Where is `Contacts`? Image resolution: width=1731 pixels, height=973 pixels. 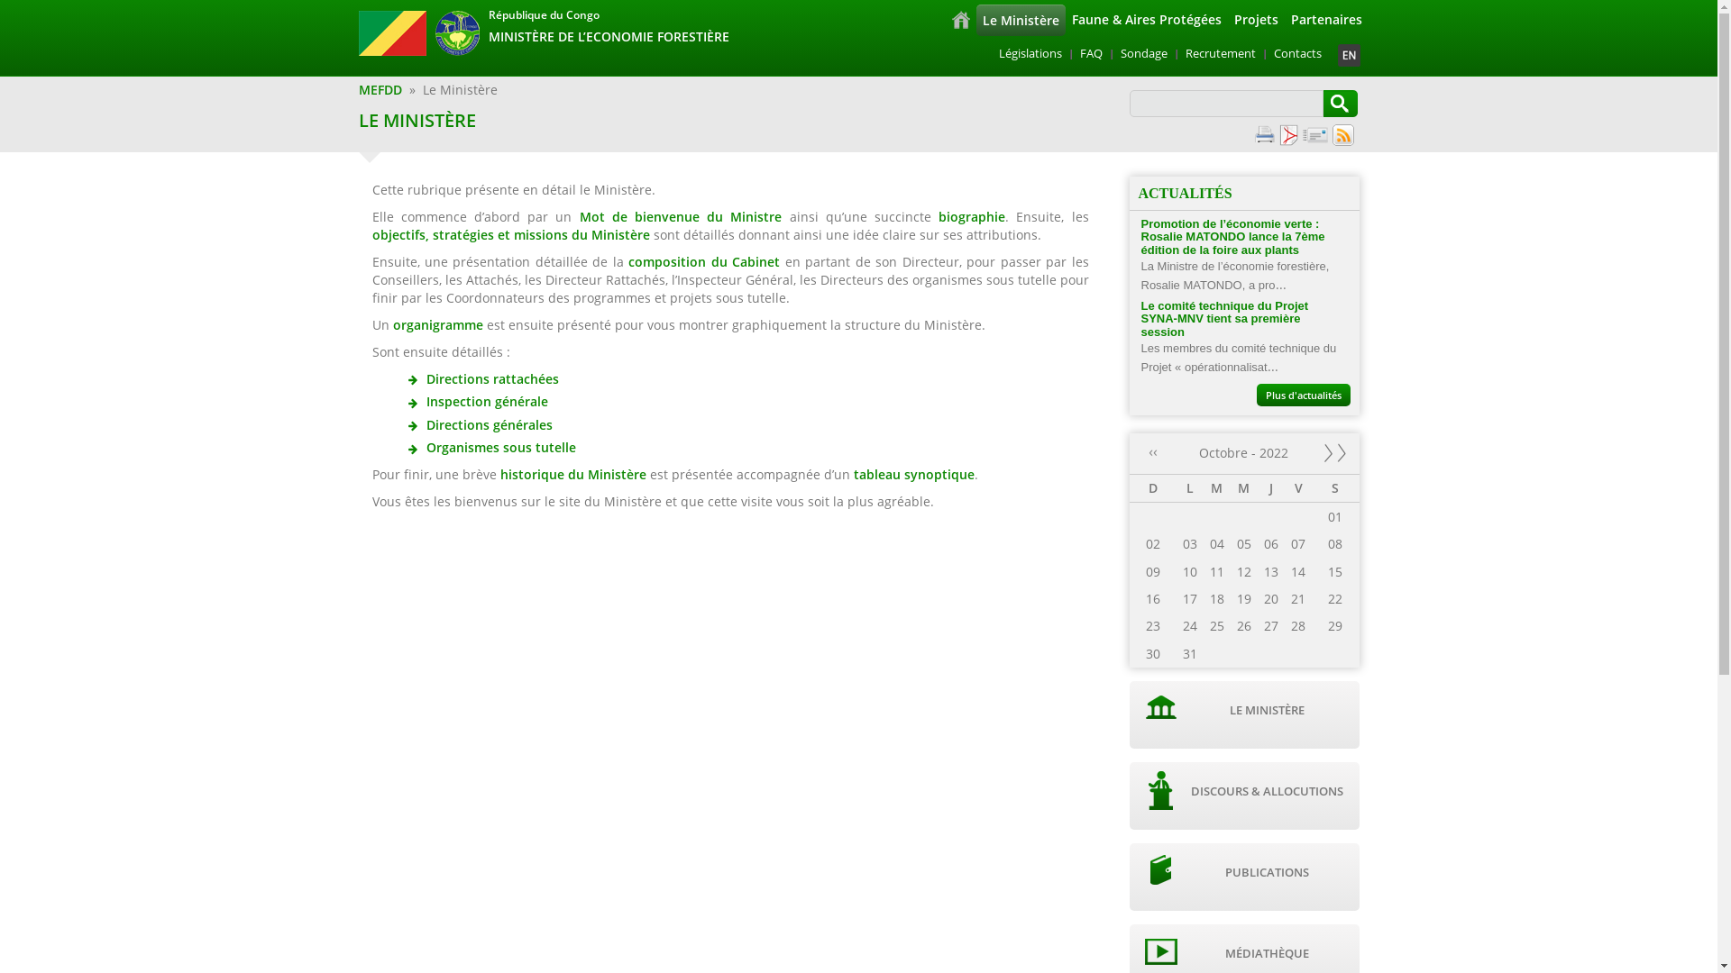 Contacts is located at coordinates (1298, 53).